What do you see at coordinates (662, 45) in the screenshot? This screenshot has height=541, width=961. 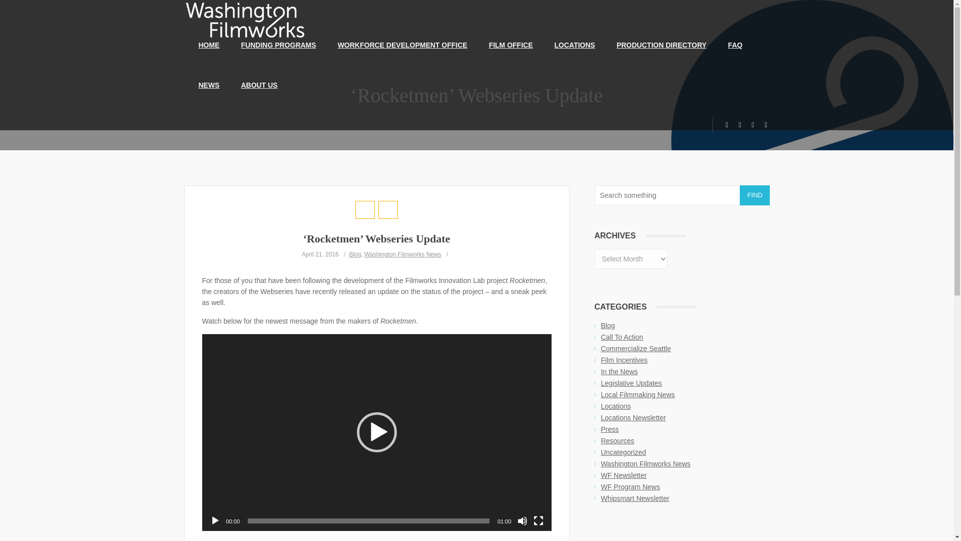 I see `PRODUCTION DIRECTORY` at bounding box center [662, 45].